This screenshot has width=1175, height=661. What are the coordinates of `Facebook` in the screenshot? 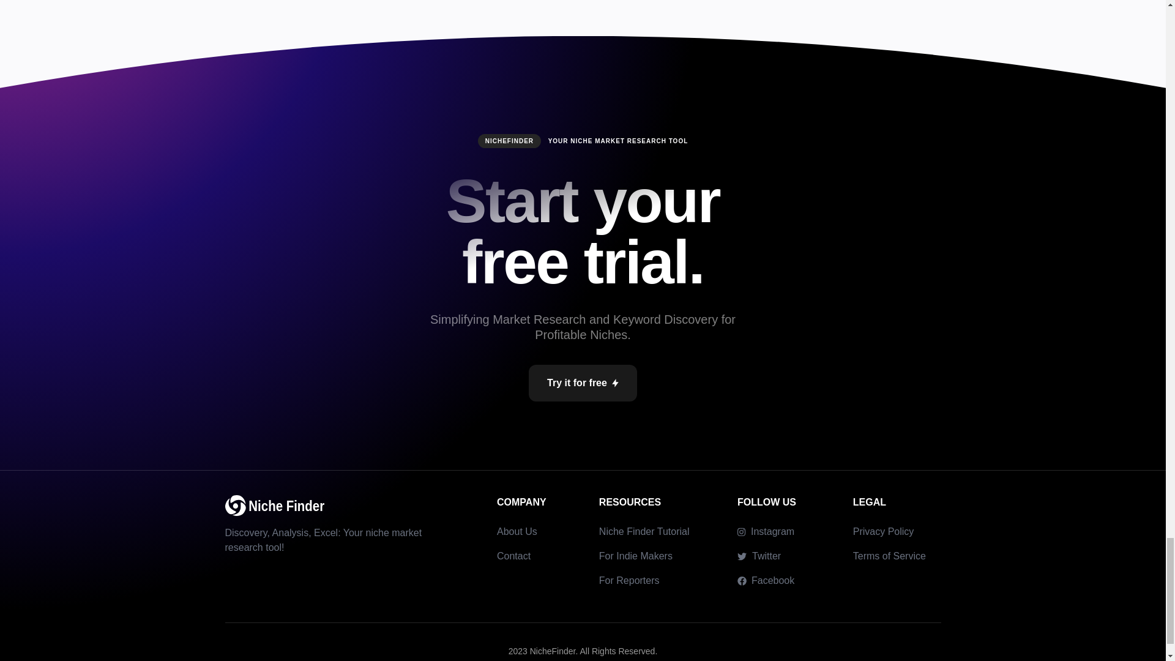 It's located at (766, 581).